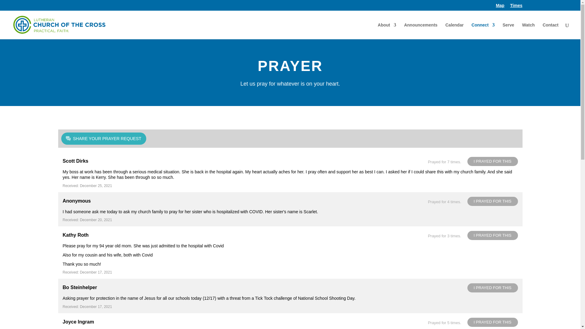  I want to click on Times, so click(516, 7).